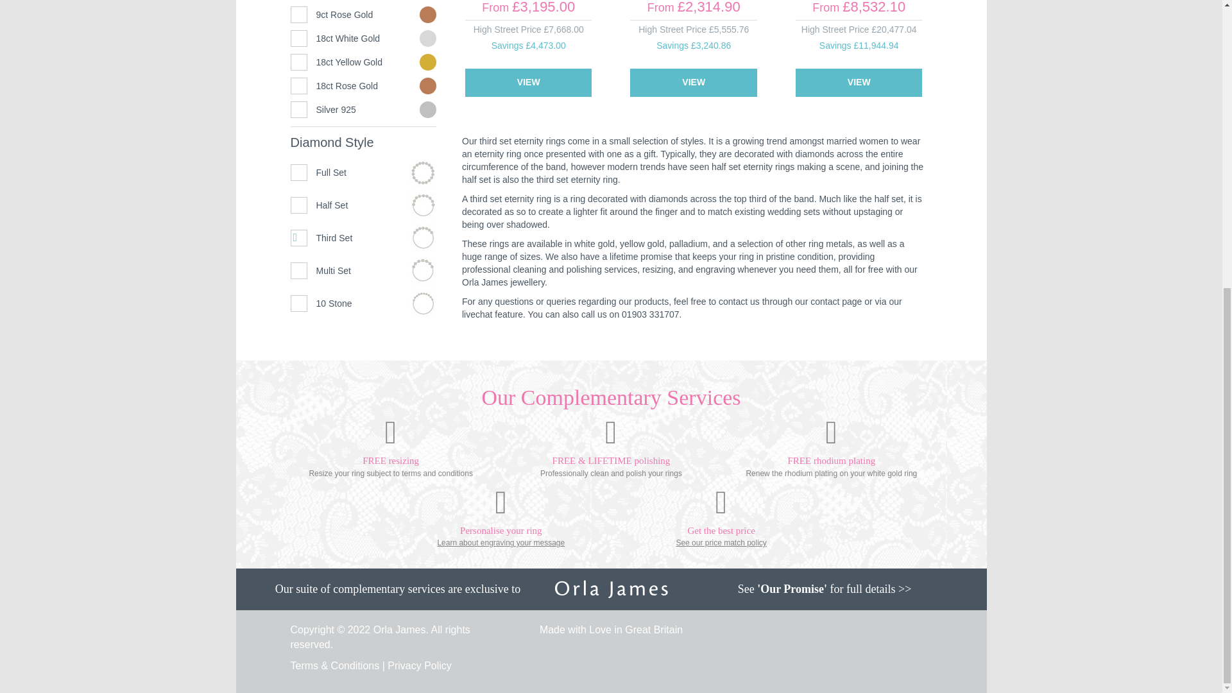  What do you see at coordinates (363, 86) in the screenshot?
I see `18ct Rose Gold Eternity Rings` at bounding box center [363, 86].